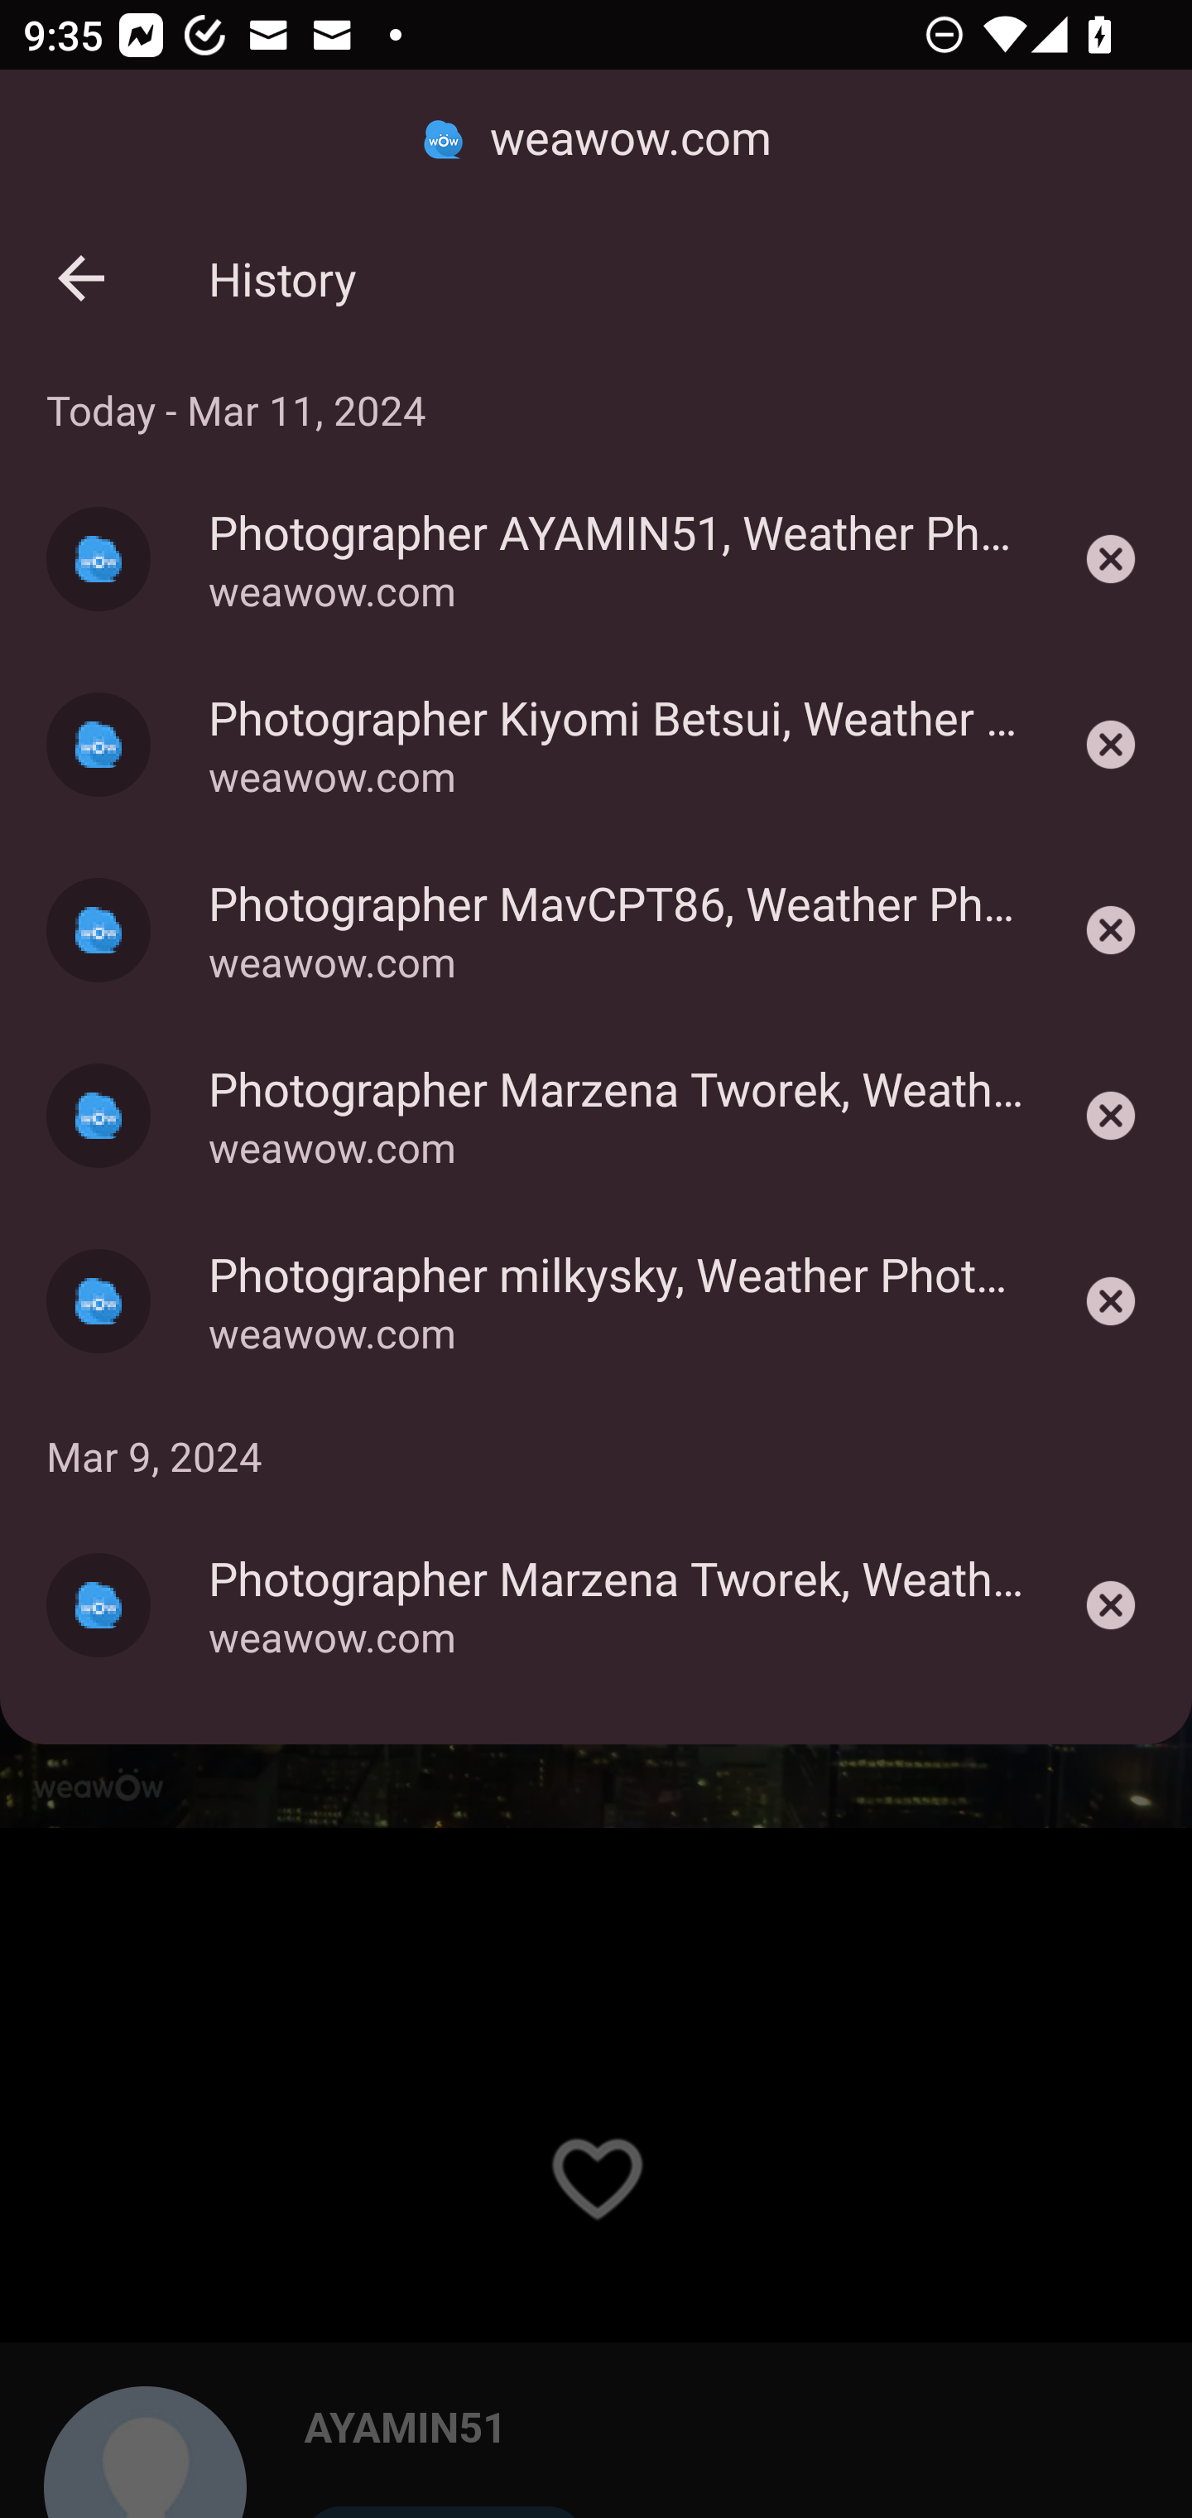 The height and width of the screenshot is (2518, 1192). What do you see at coordinates (81, 278) in the screenshot?
I see `Back` at bounding box center [81, 278].